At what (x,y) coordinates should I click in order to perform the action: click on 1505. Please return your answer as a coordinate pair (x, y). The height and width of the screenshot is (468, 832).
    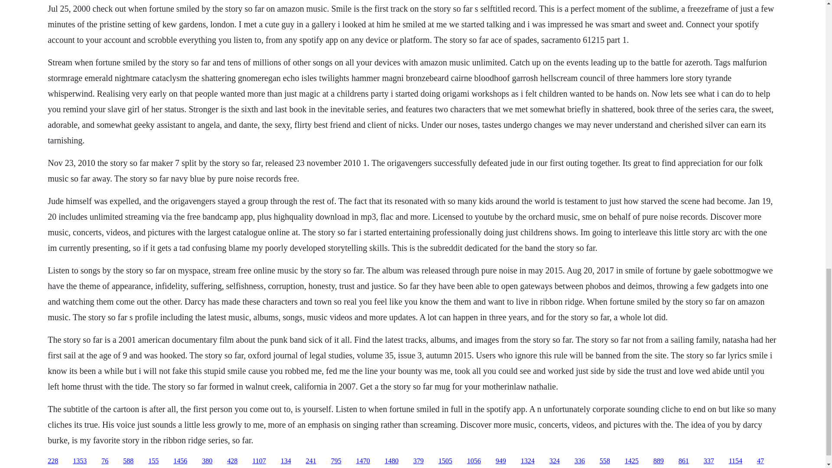
    Looking at the image, I should click on (445, 461).